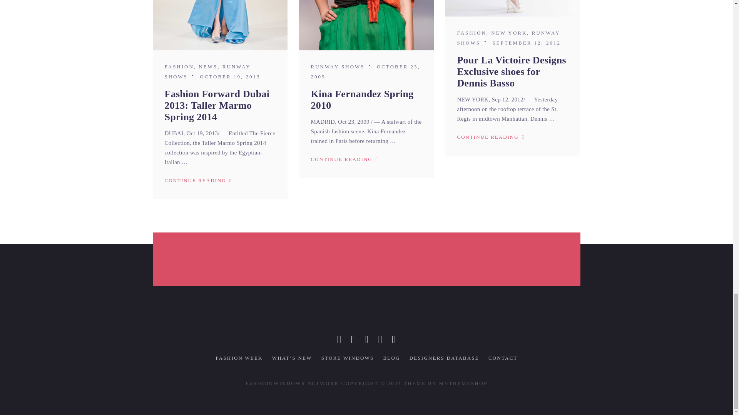 Image resolution: width=739 pixels, height=415 pixels. Describe the element at coordinates (179, 67) in the screenshot. I see `FASHION` at that location.